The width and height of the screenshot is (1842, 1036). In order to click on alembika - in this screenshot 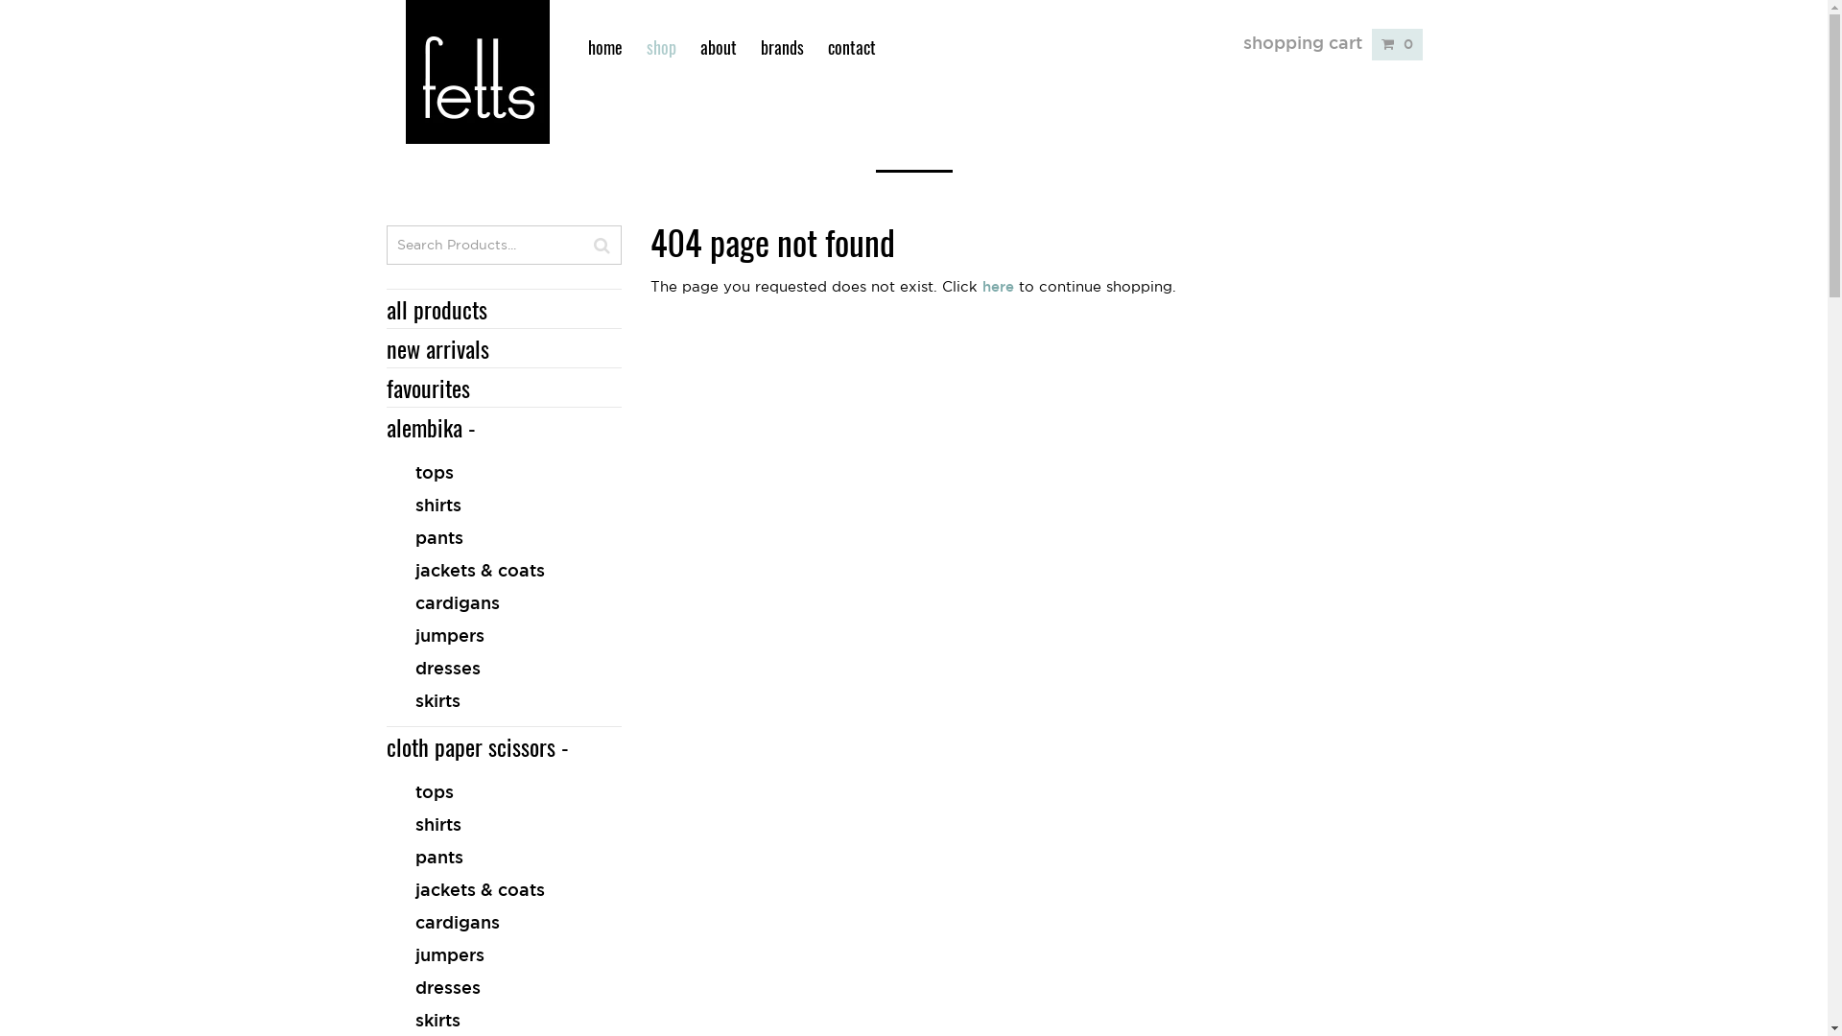, I will do `click(430, 427)`.